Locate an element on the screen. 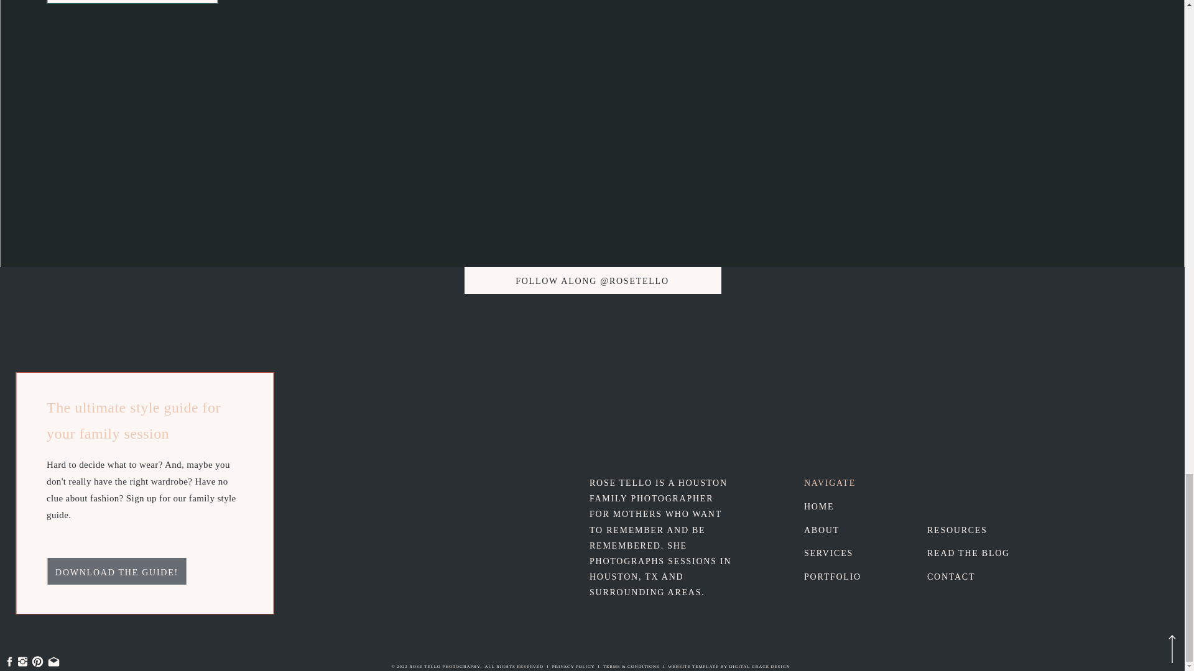  RESOURCES is located at coordinates (974, 529).